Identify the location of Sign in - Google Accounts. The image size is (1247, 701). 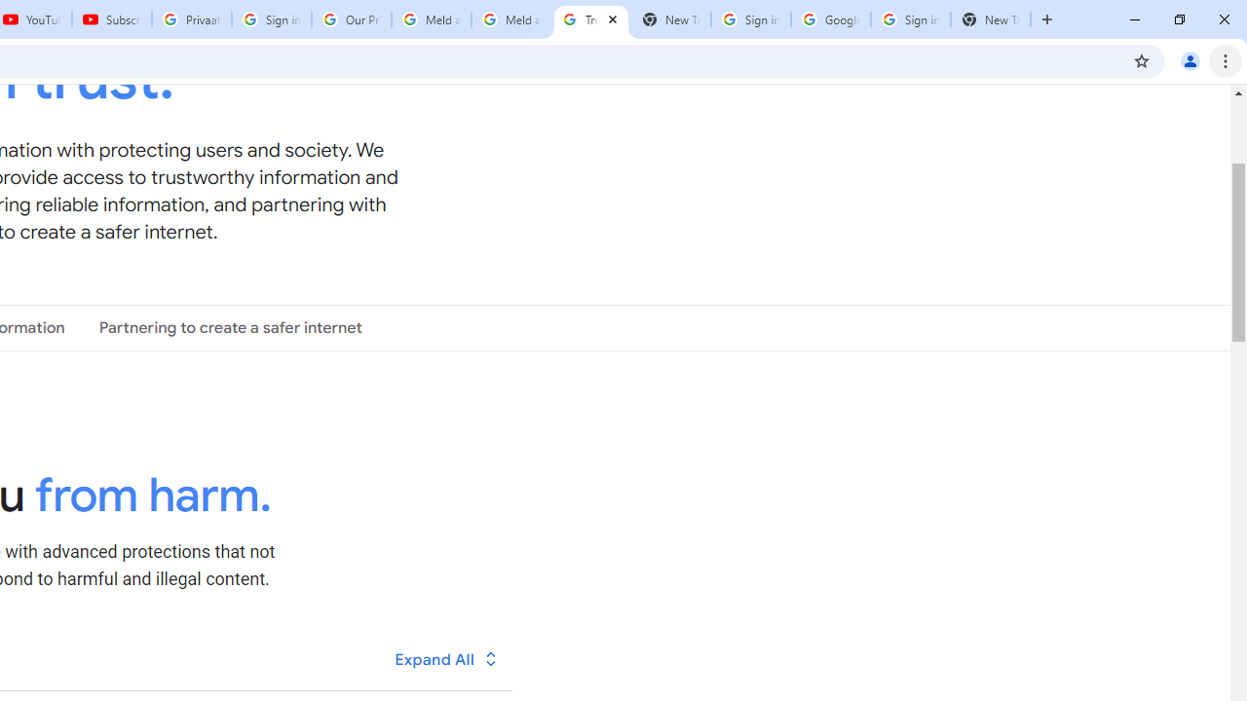
(910, 19).